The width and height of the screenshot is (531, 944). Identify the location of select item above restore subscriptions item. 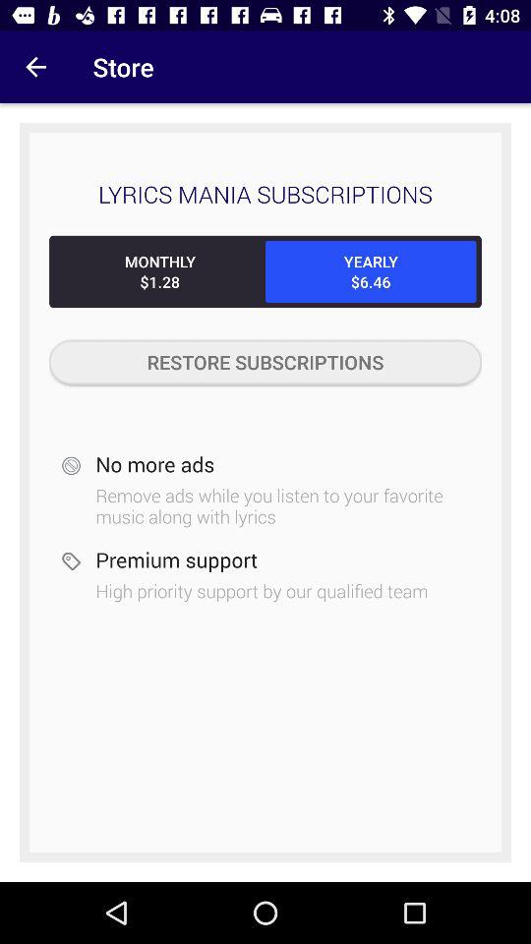
(159, 271).